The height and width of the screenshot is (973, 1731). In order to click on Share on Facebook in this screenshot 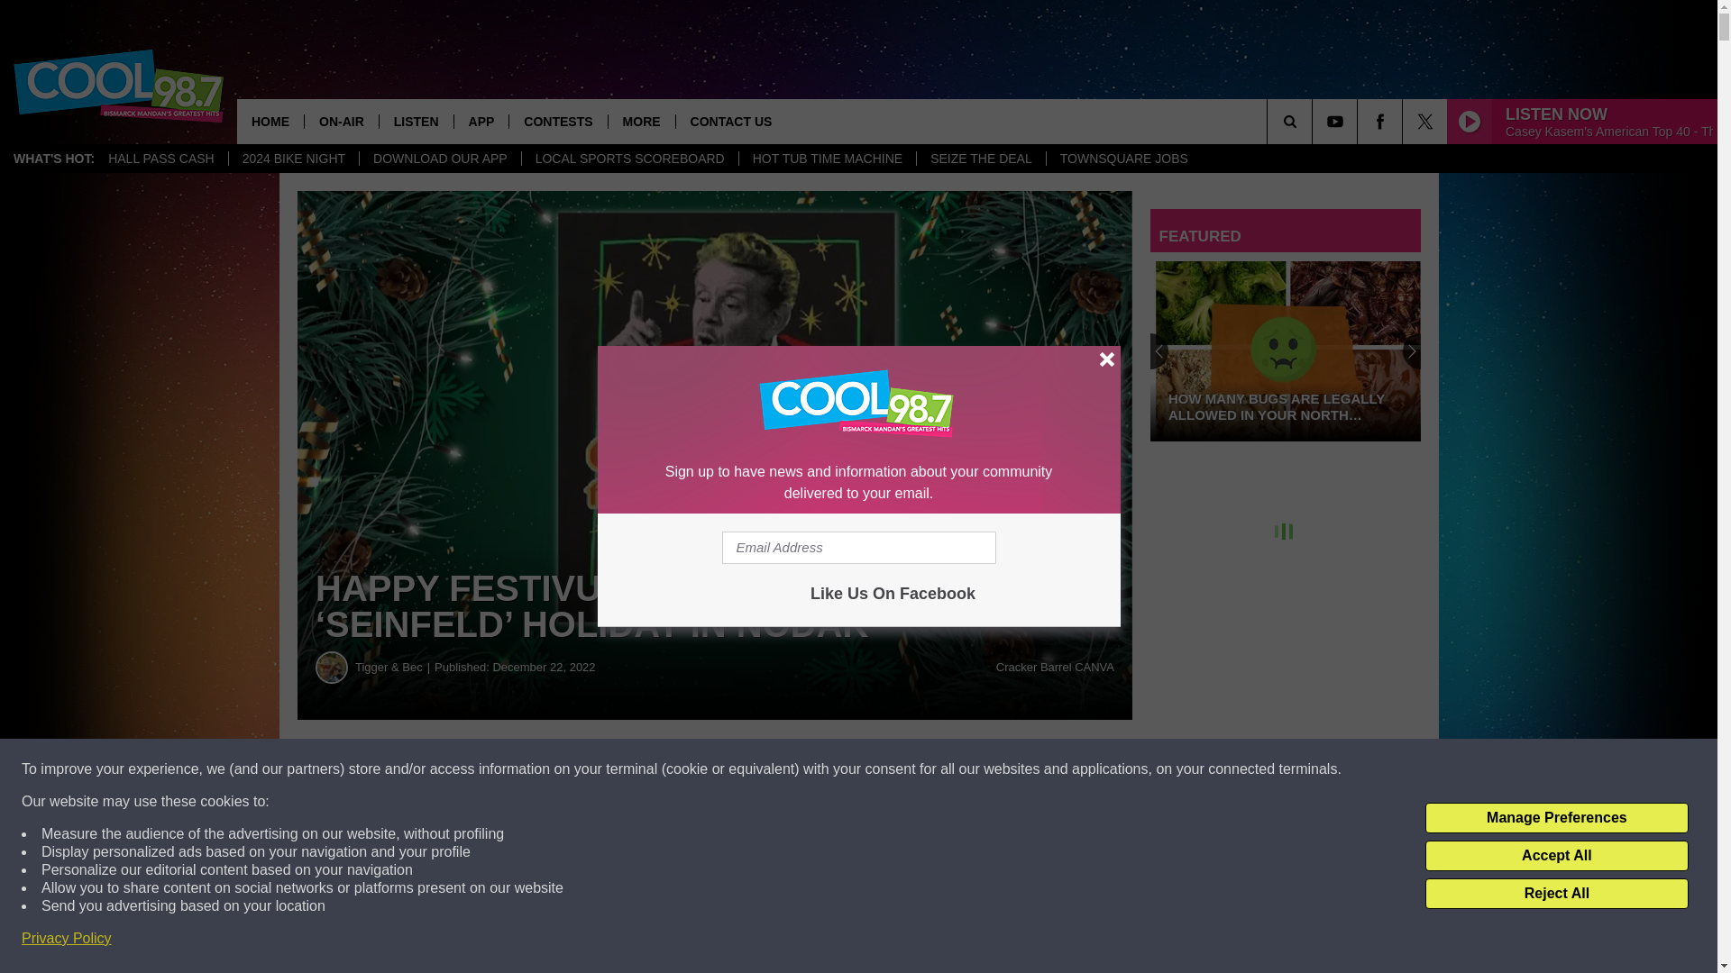, I will do `click(548, 769)`.